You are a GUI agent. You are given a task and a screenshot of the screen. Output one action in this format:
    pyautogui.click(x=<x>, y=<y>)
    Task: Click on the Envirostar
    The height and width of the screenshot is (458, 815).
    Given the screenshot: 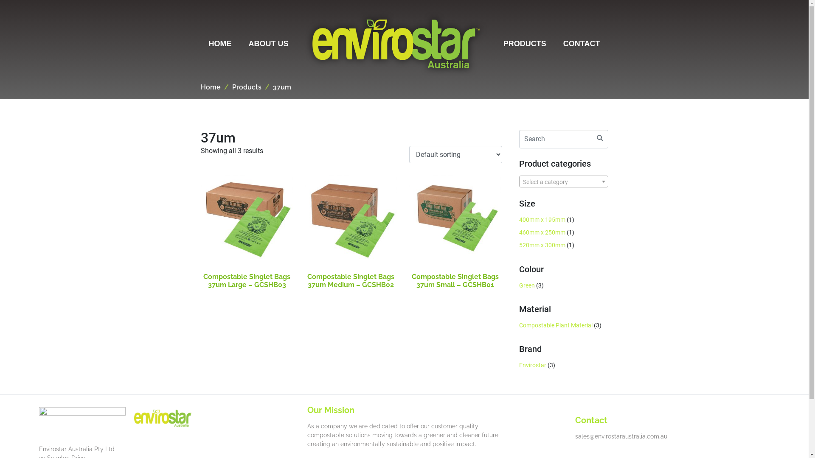 What is the action you would take?
    pyautogui.click(x=532, y=365)
    